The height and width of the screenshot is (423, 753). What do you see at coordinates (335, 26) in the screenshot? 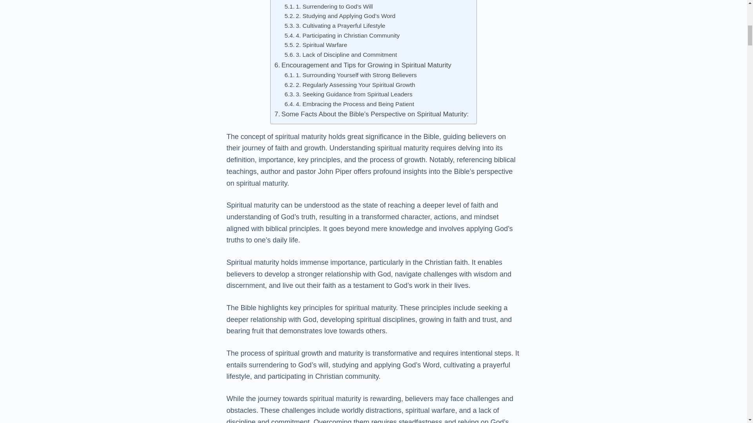
I see `3. Cultivating a Prayerful Lifestyle` at bounding box center [335, 26].